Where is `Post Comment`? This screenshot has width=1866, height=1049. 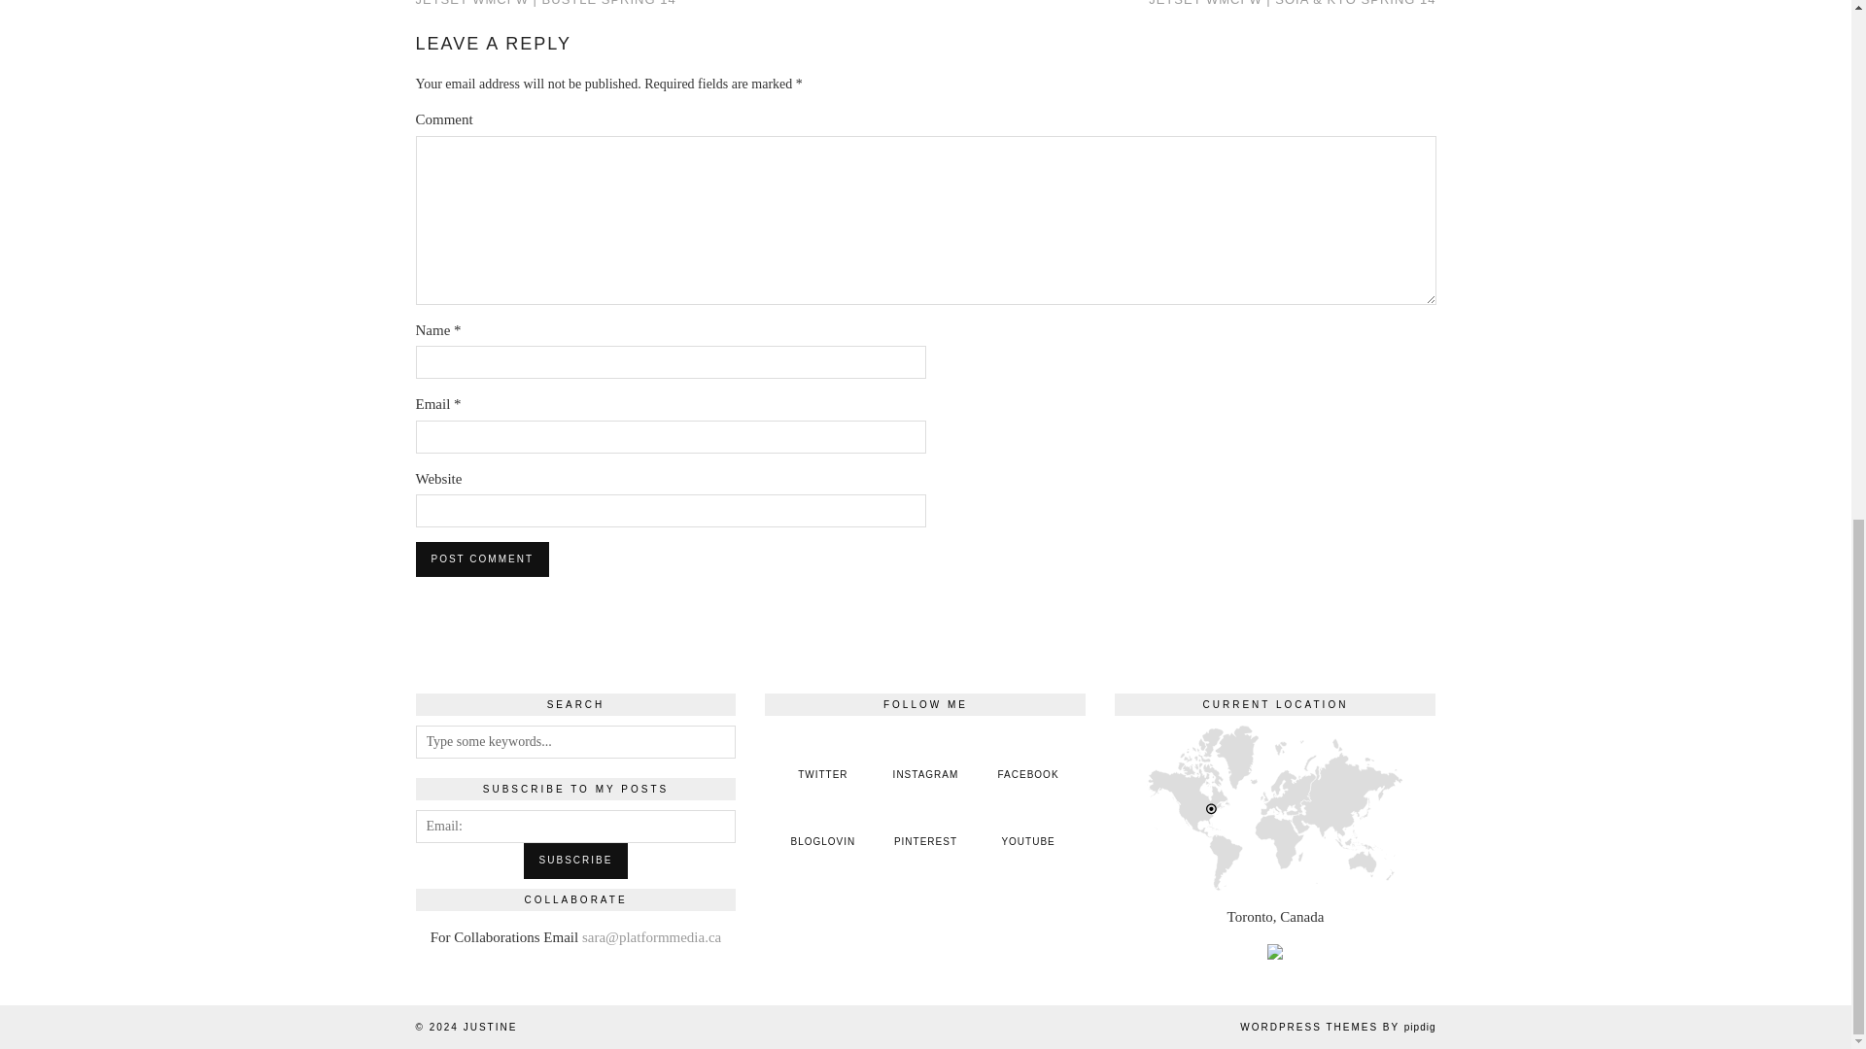
Post Comment is located at coordinates (482, 559).